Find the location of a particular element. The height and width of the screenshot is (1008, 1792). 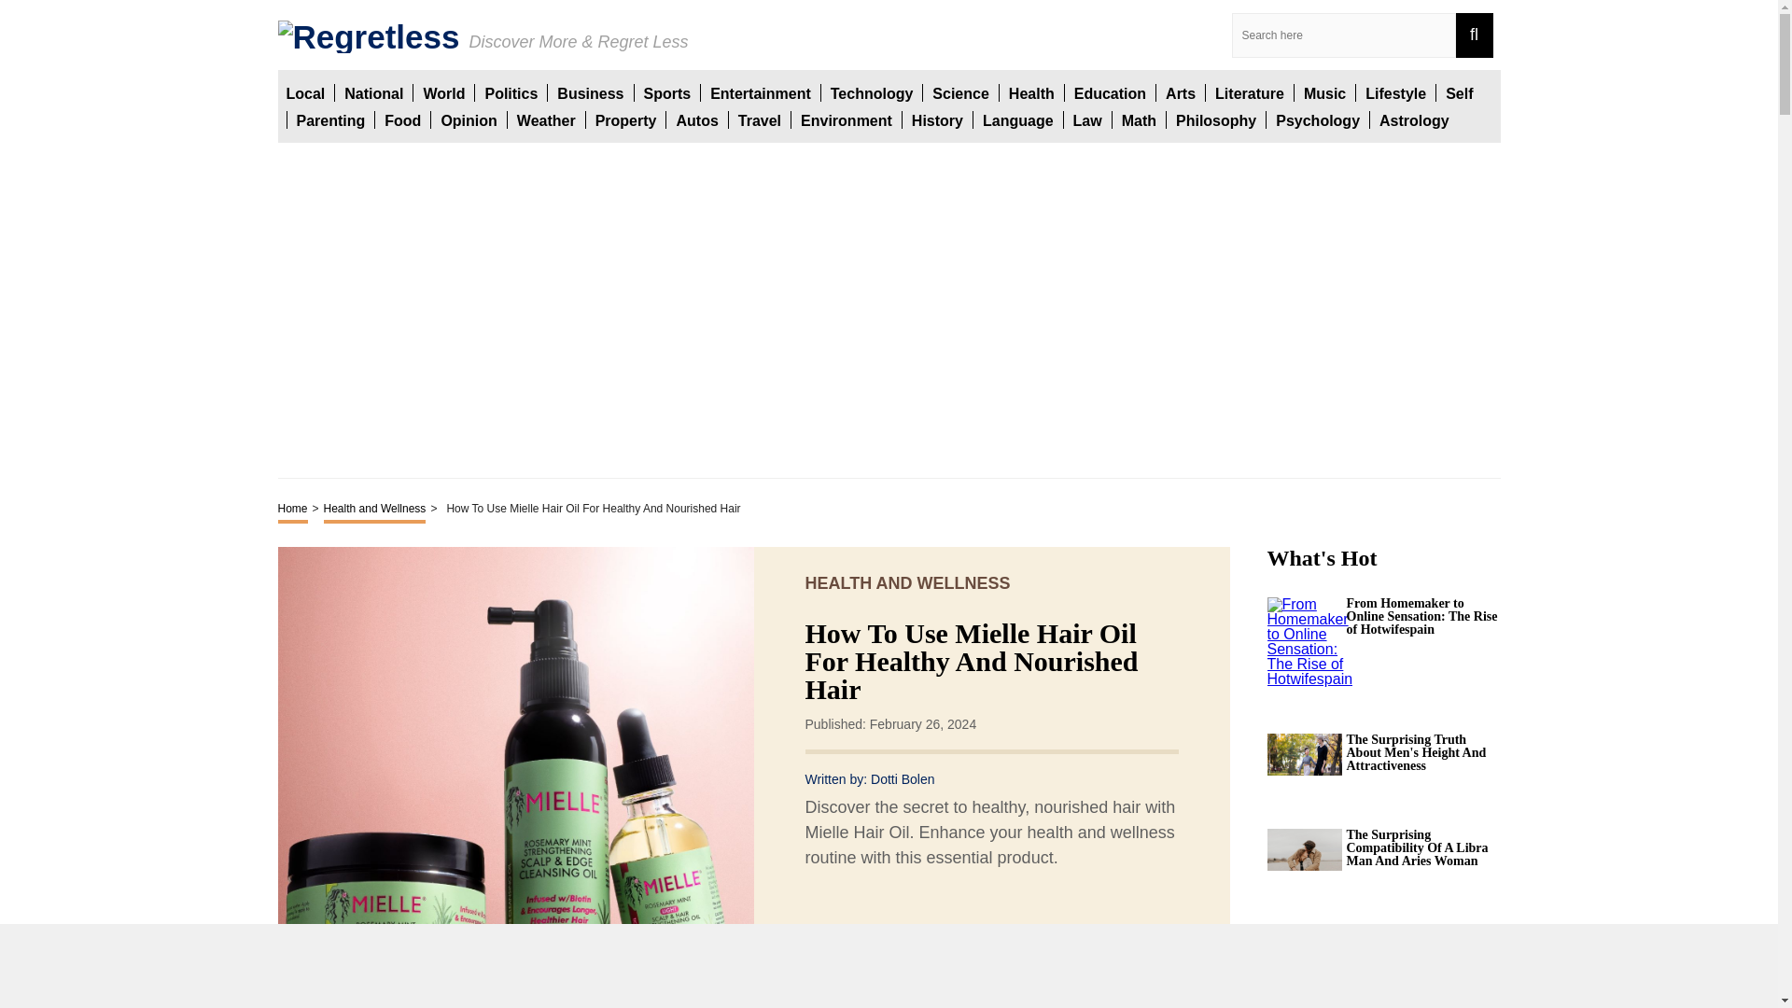

Language is located at coordinates (1017, 119).